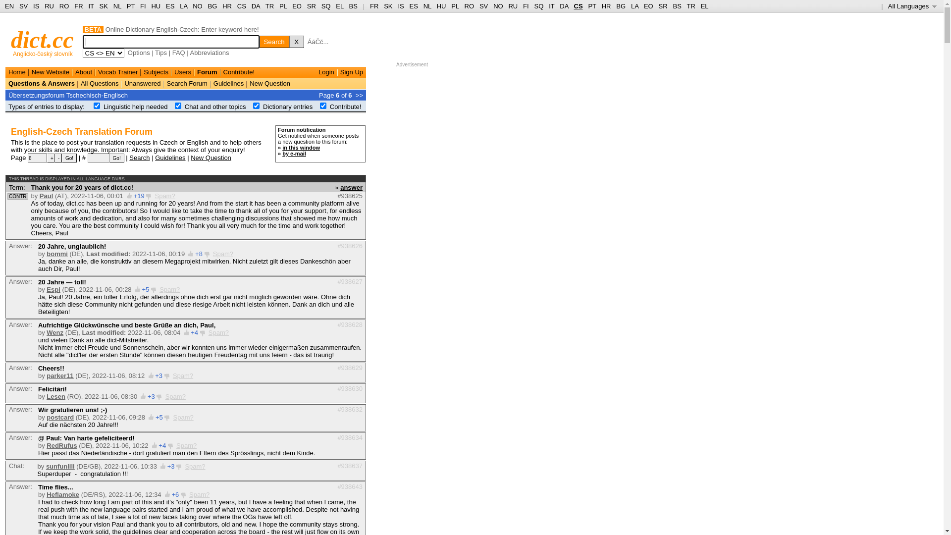  Describe the element at coordinates (152, 396) in the screenshot. I see `+3` at that location.